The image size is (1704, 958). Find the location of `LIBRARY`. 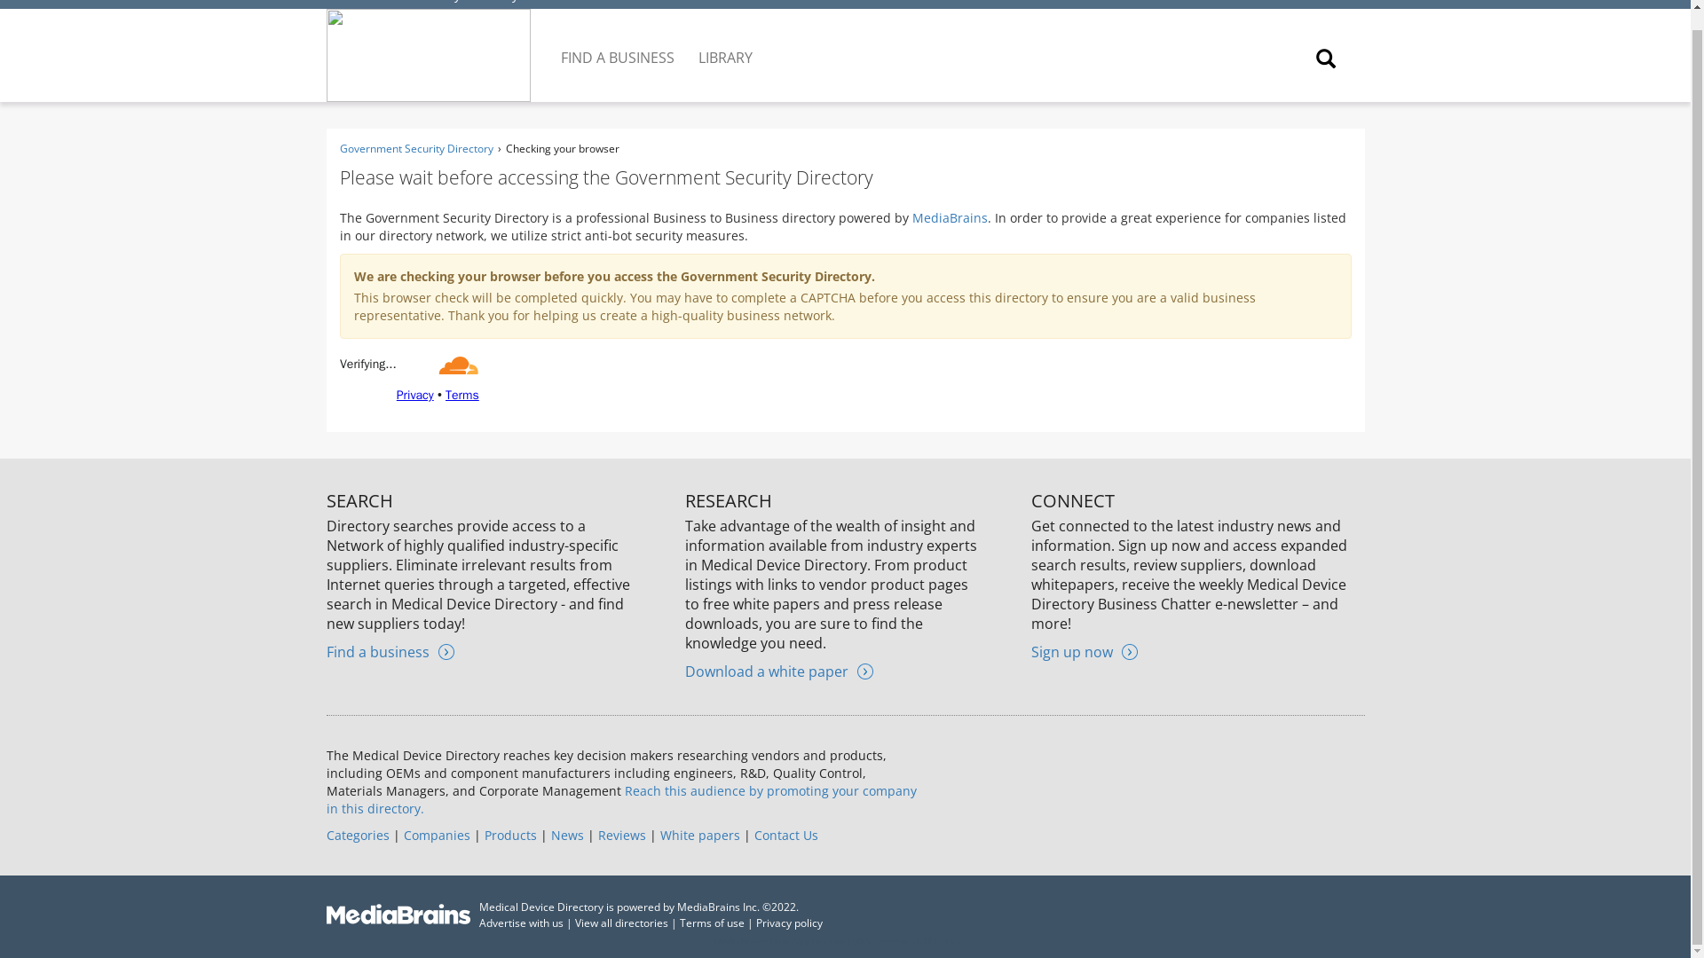

LIBRARY is located at coordinates (726, 43).